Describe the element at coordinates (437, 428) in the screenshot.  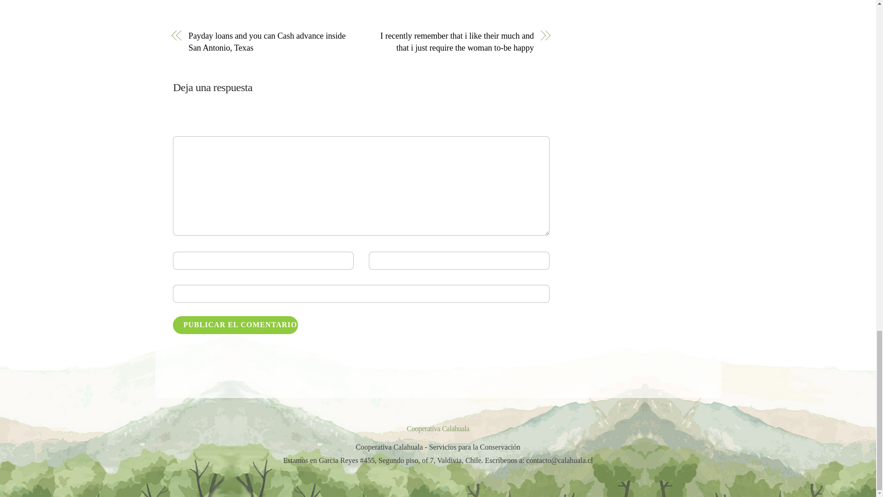
I see `Cooperativa Calahuala` at that location.